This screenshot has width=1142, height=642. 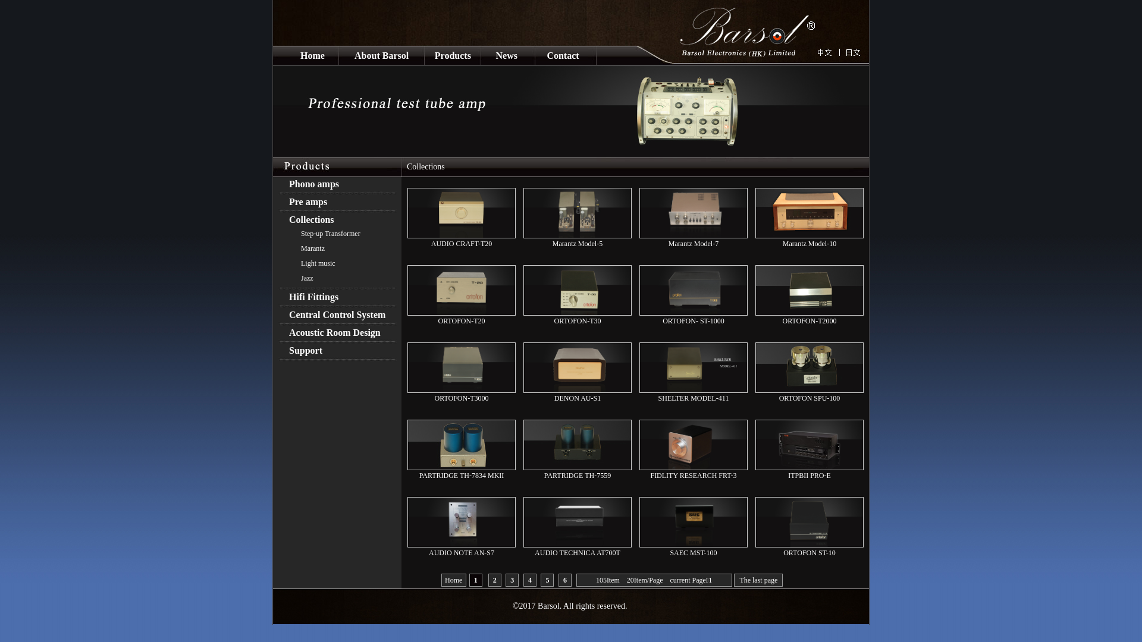 I want to click on Marantz, so click(x=337, y=248).